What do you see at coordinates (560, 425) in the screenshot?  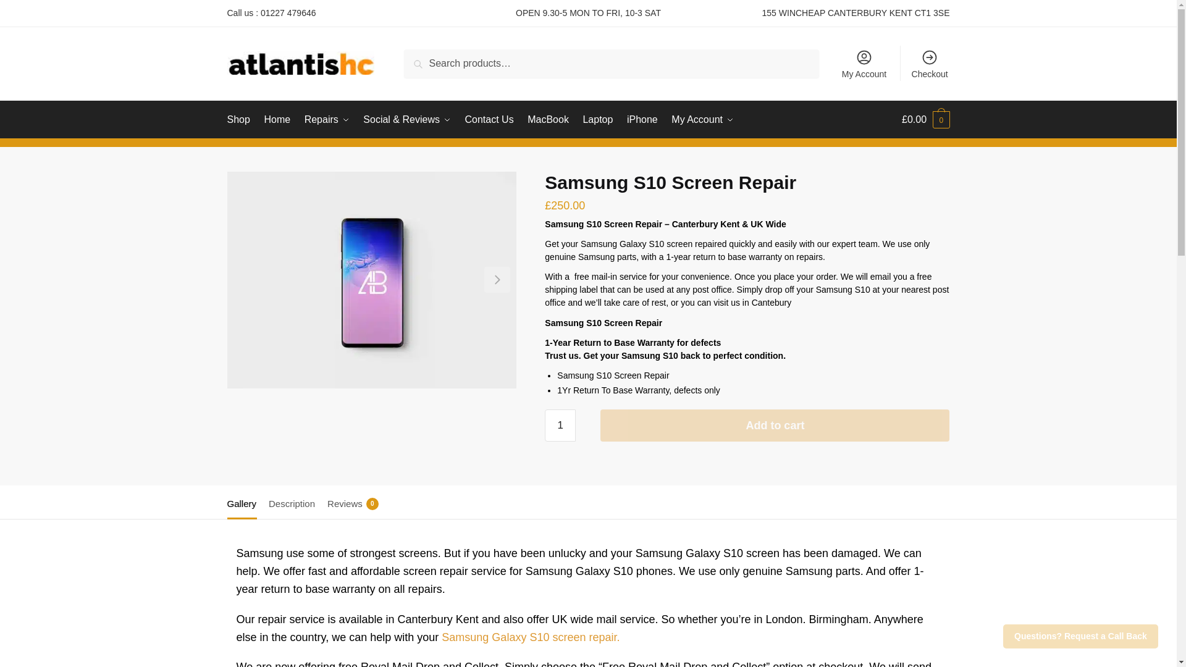 I see `1` at bounding box center [560, 425].